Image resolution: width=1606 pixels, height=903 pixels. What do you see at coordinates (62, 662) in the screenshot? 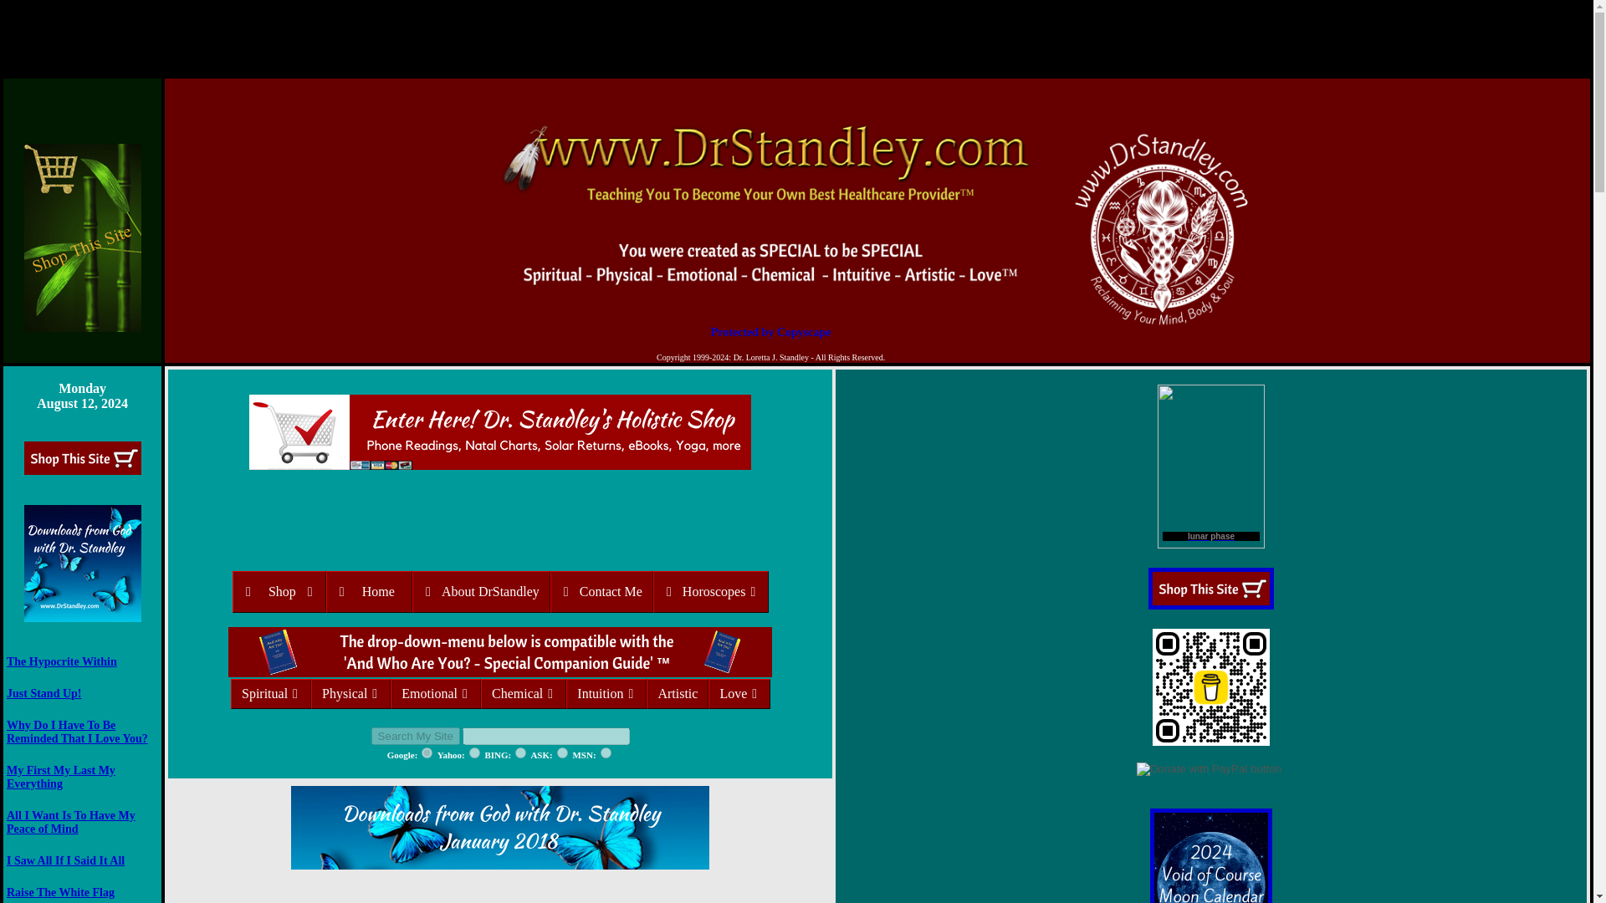
I see `The Hypocrite Within` at bounding box center [62, 662].